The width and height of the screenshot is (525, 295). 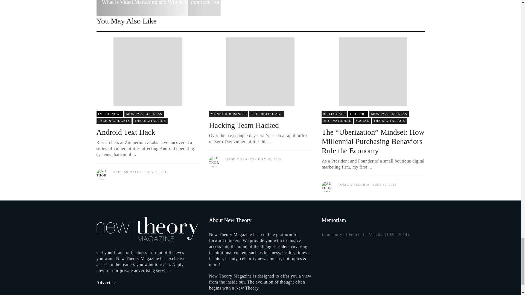 What do you see at coordinates (150, 121) in the screenshot?
I see `View all posts in 152` at bounding box center [150, 121].